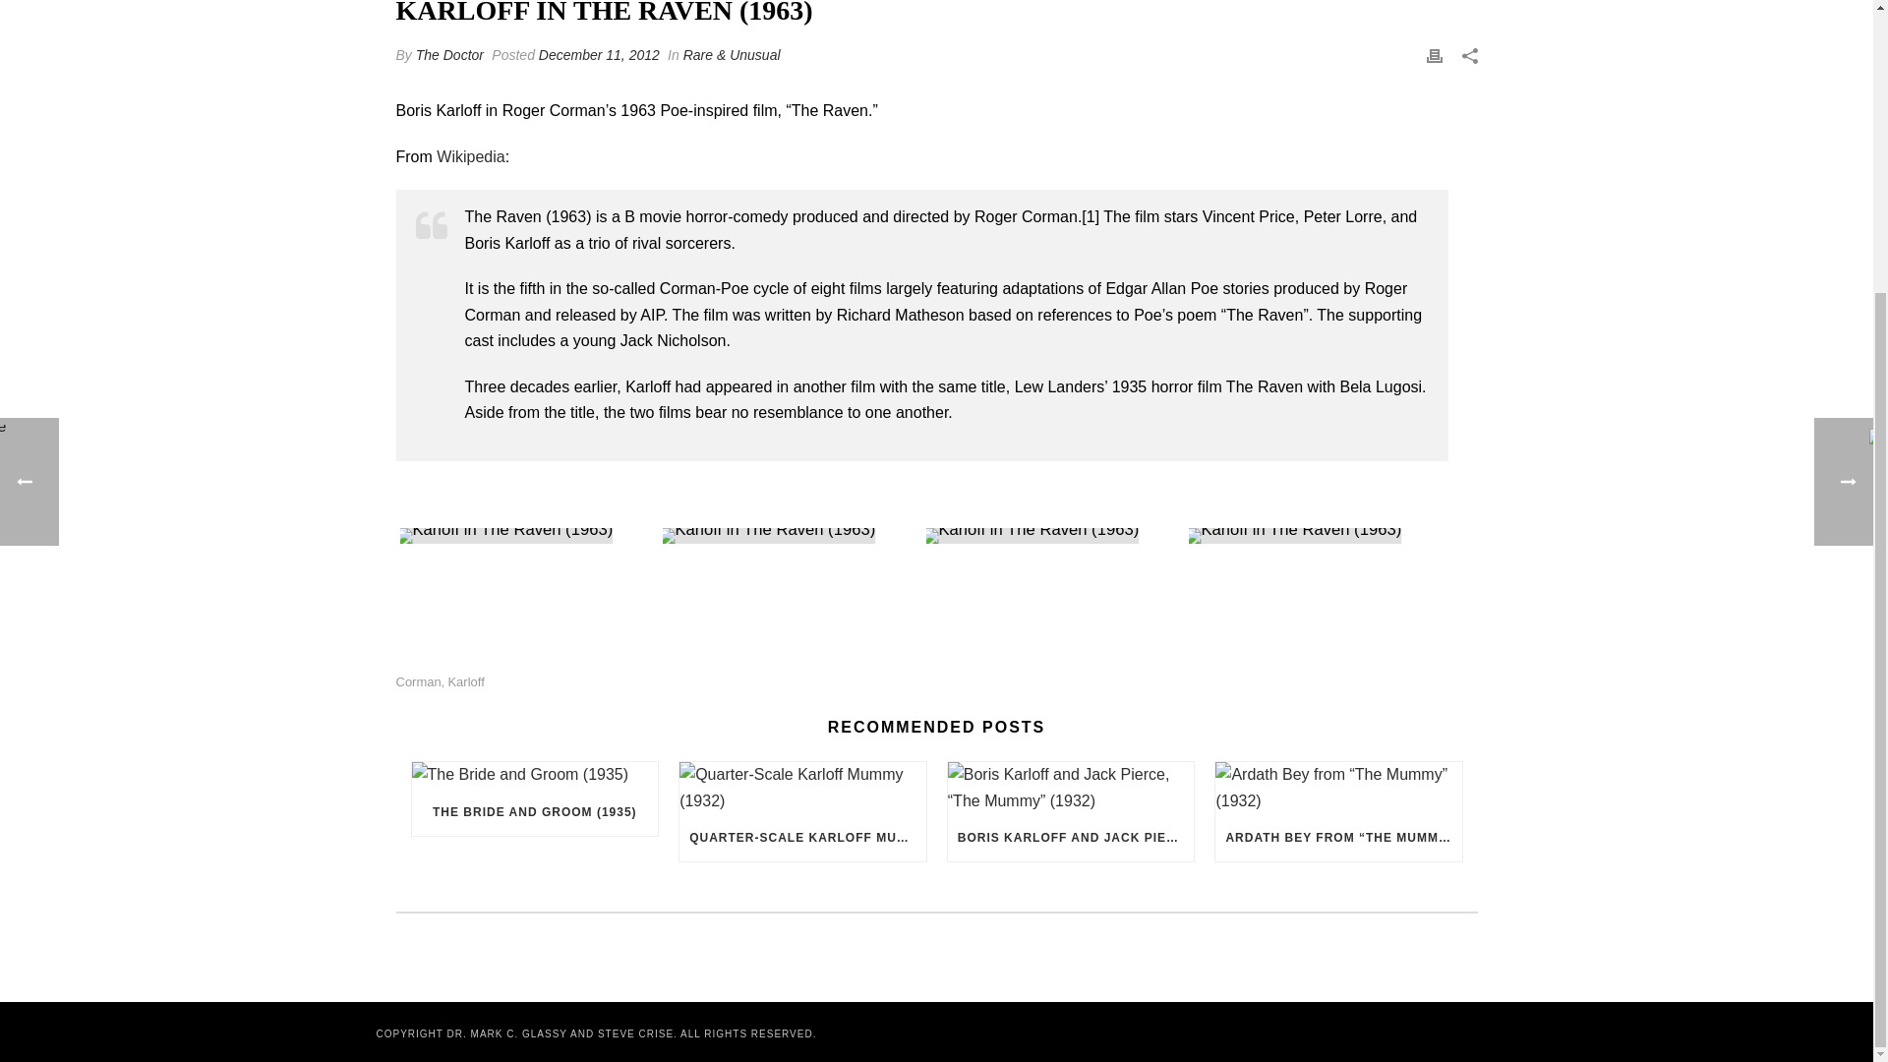 The height and width of the screenshot is (1062, 1888). Describe the element at coordinates (417, 680) in the screenshot. I see `Corman` at that location.